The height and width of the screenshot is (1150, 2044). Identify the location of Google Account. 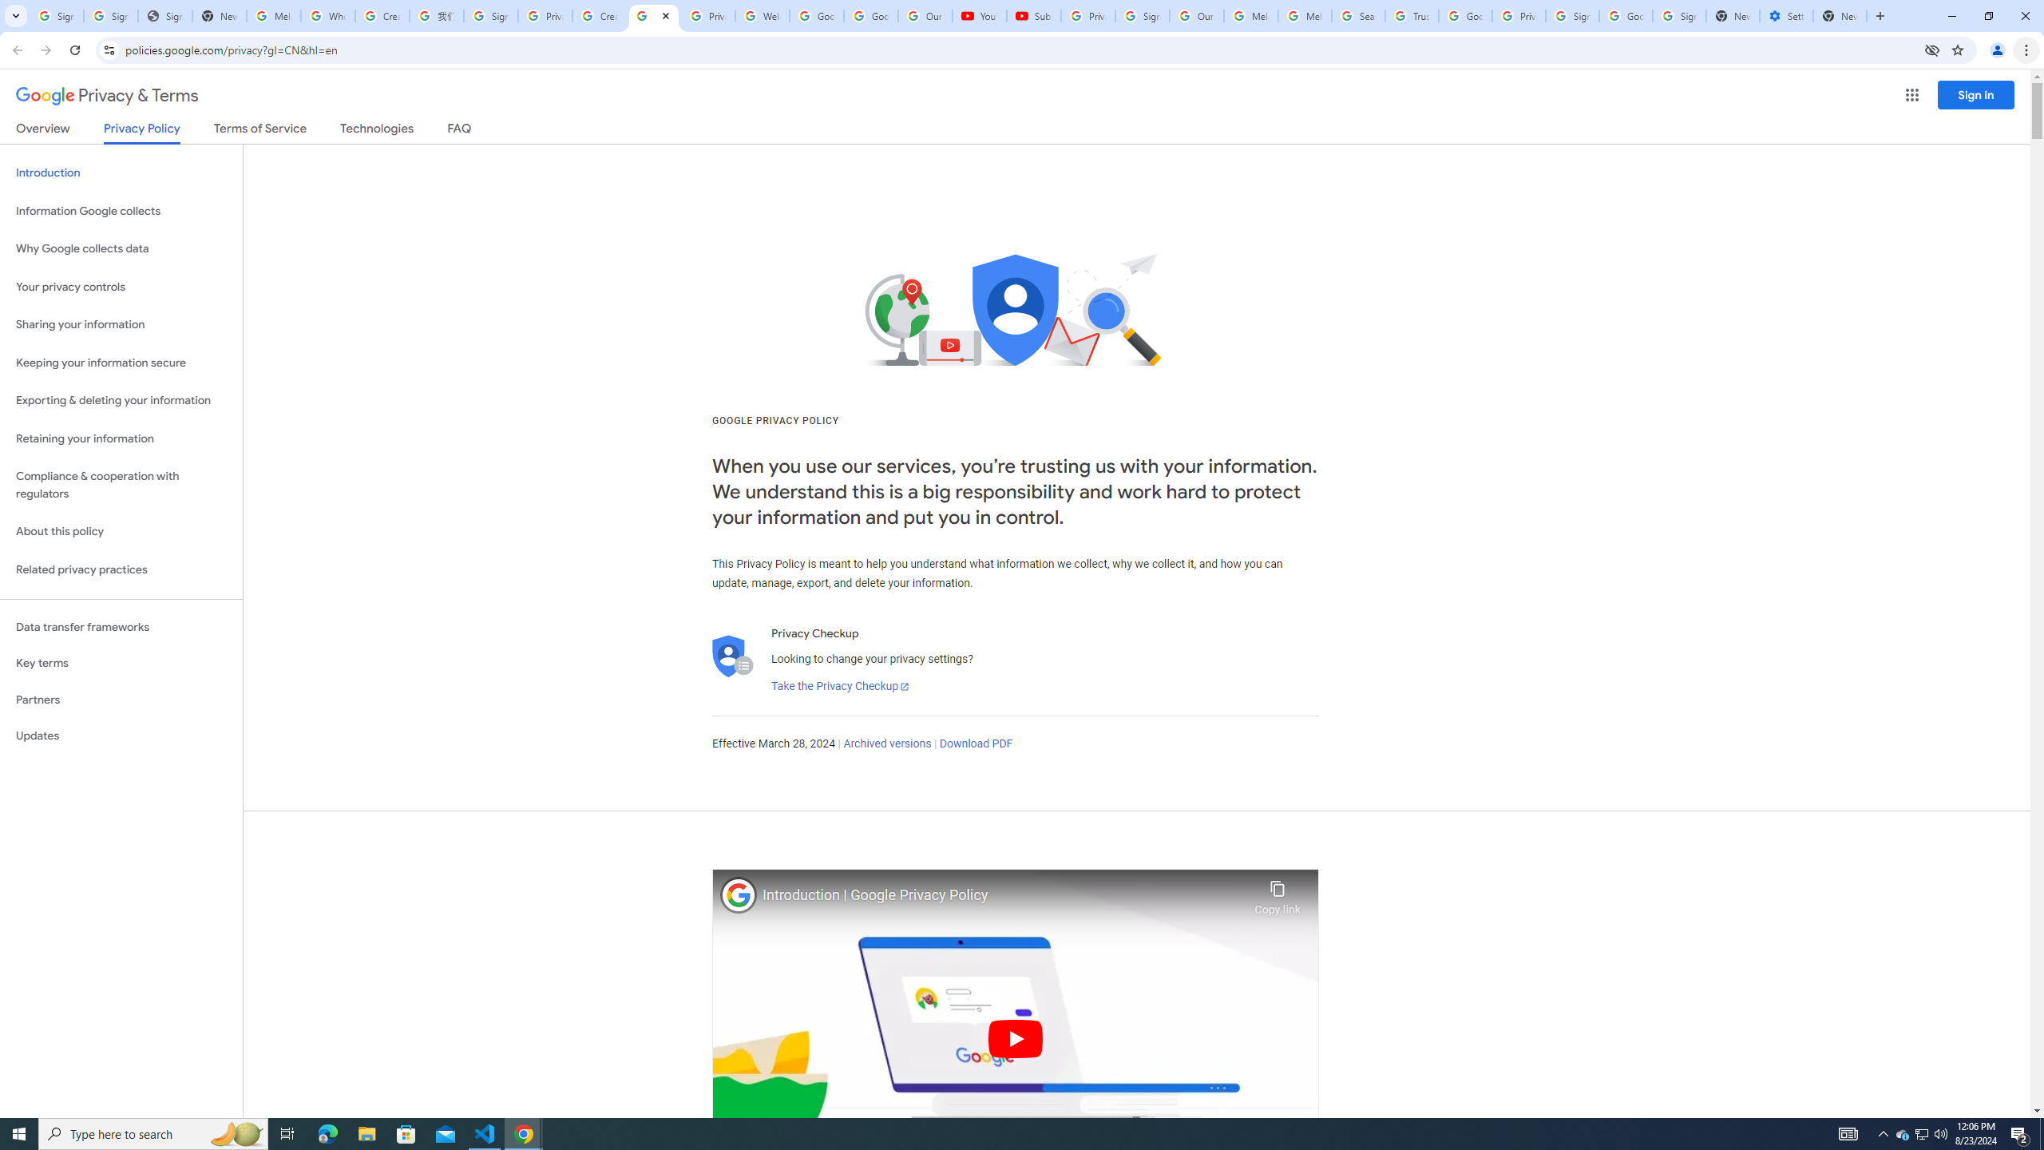
(870, 16).